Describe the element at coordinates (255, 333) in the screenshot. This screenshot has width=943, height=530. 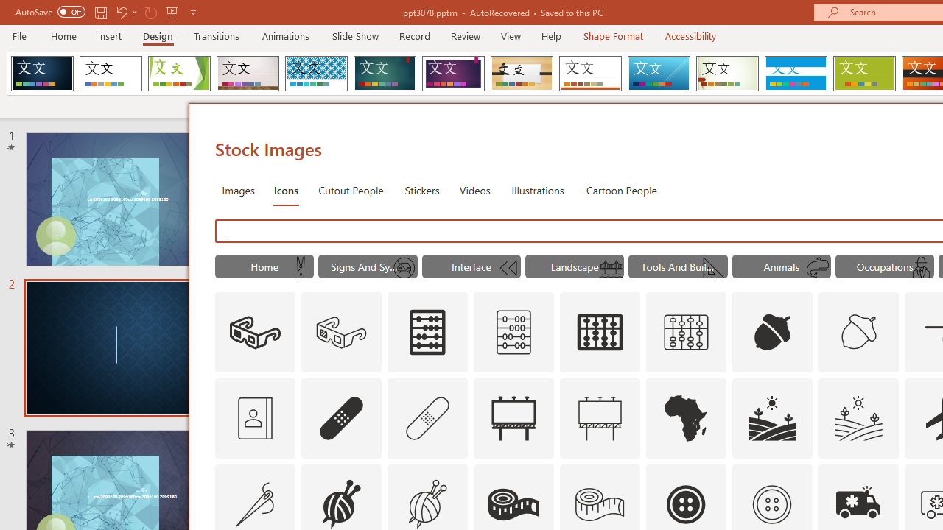
I see `AutomationID: Icons_3dGlasses` at that location.